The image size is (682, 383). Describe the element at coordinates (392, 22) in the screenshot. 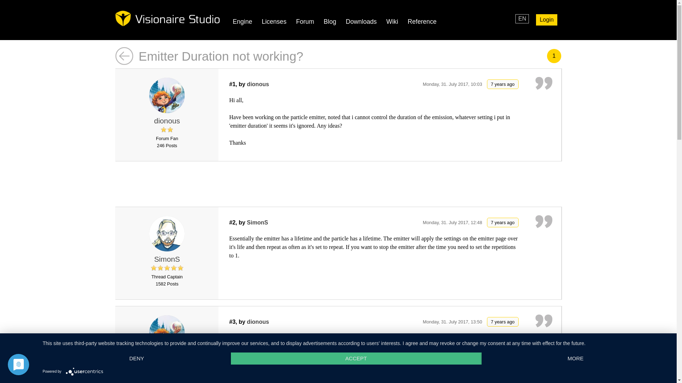

I see `Wiki` at that location.